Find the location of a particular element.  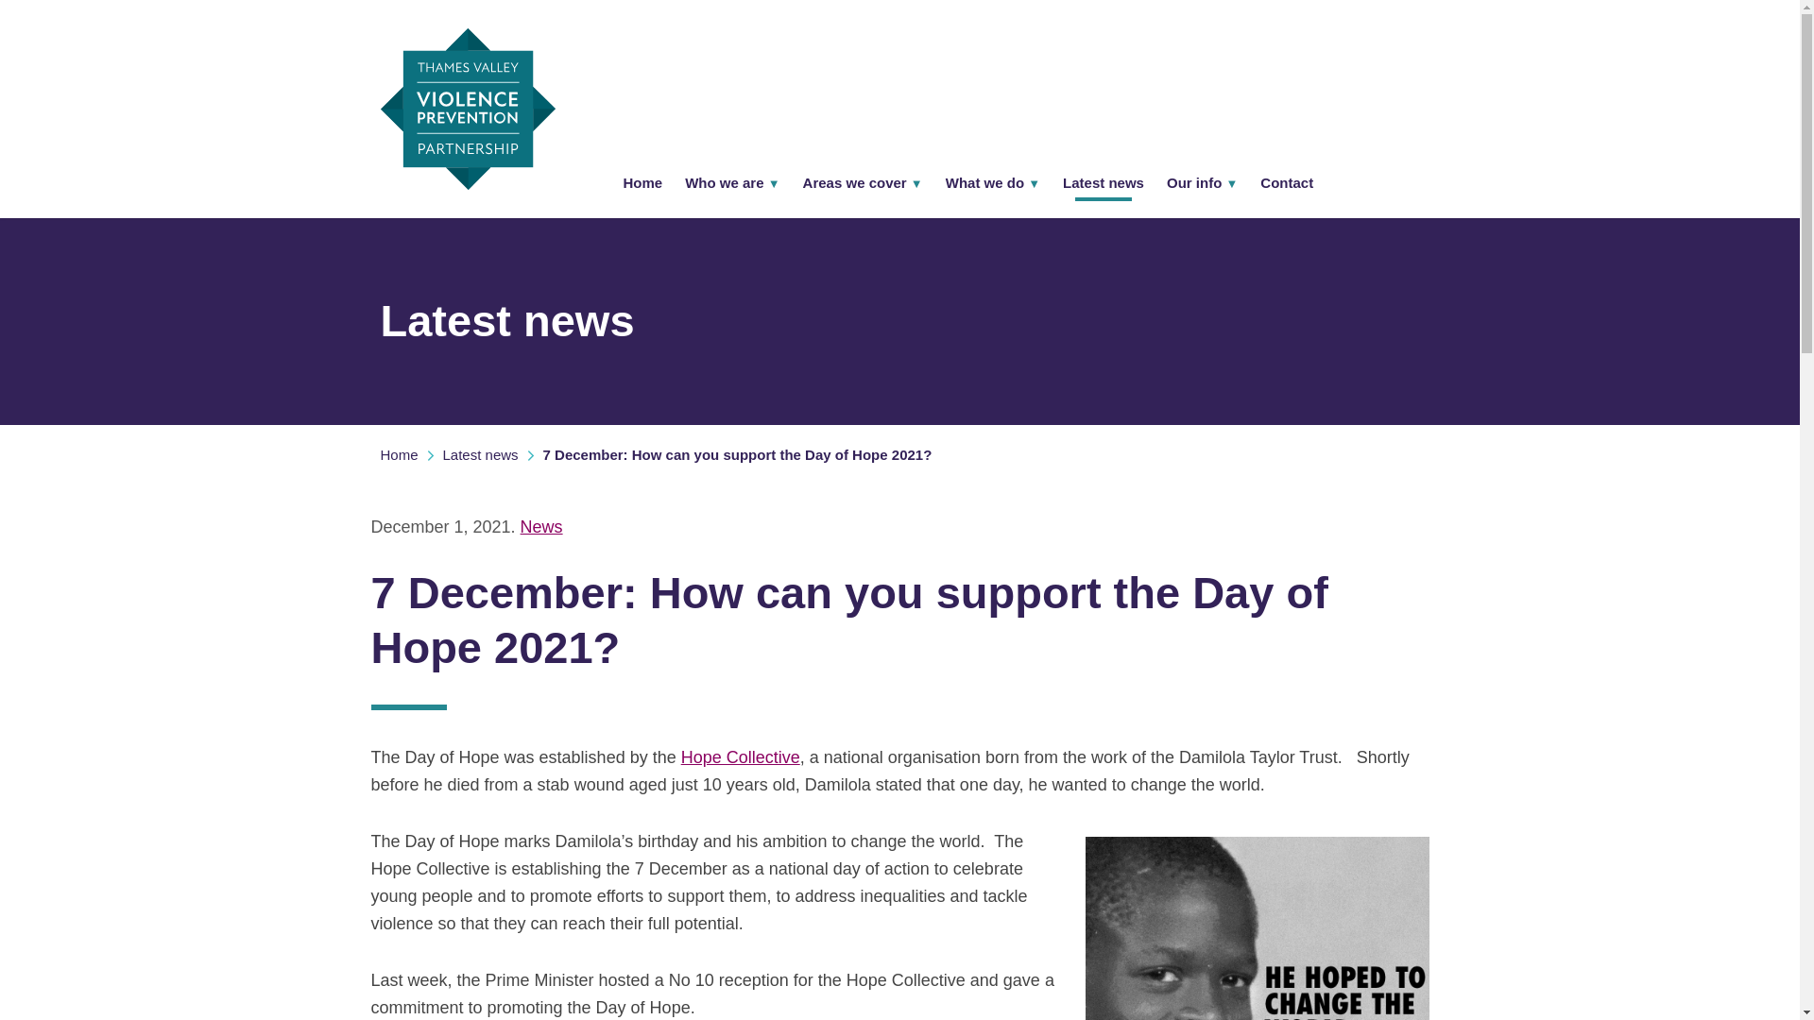

Hope Collective is located at coordinates (741, 757).